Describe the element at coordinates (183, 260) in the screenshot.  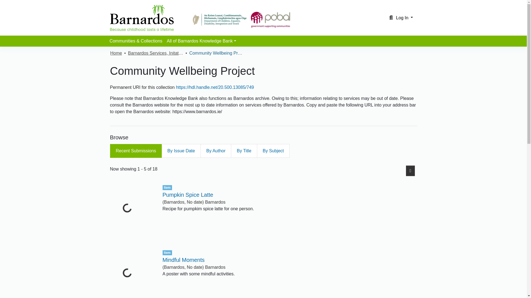
I see `Mindful Moments` at that location.